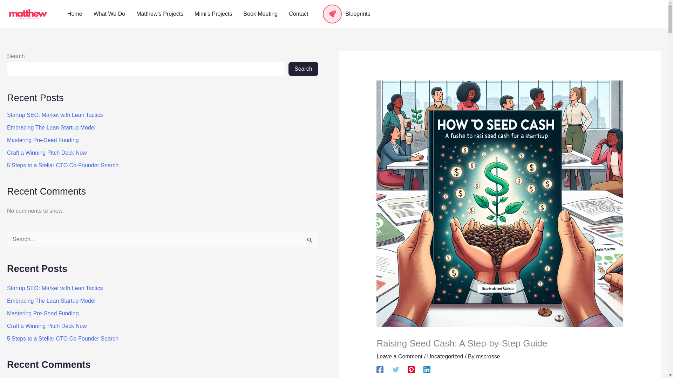 Image resolution: width=673 pixels, height=378 pixels. What do you see at coordinates (488, 356) in the screenshot?
I see `mscrosse` at bounding box center [488, 356].